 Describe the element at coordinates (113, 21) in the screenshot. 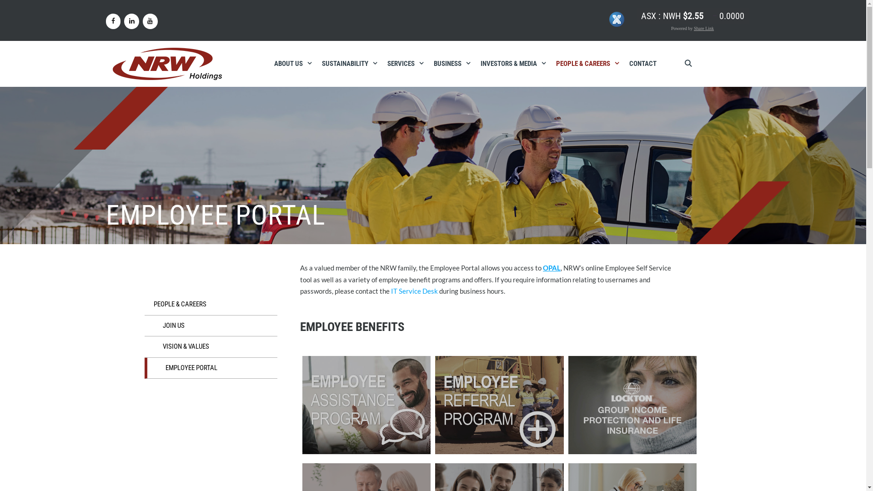

I see `Facebook` at that location.